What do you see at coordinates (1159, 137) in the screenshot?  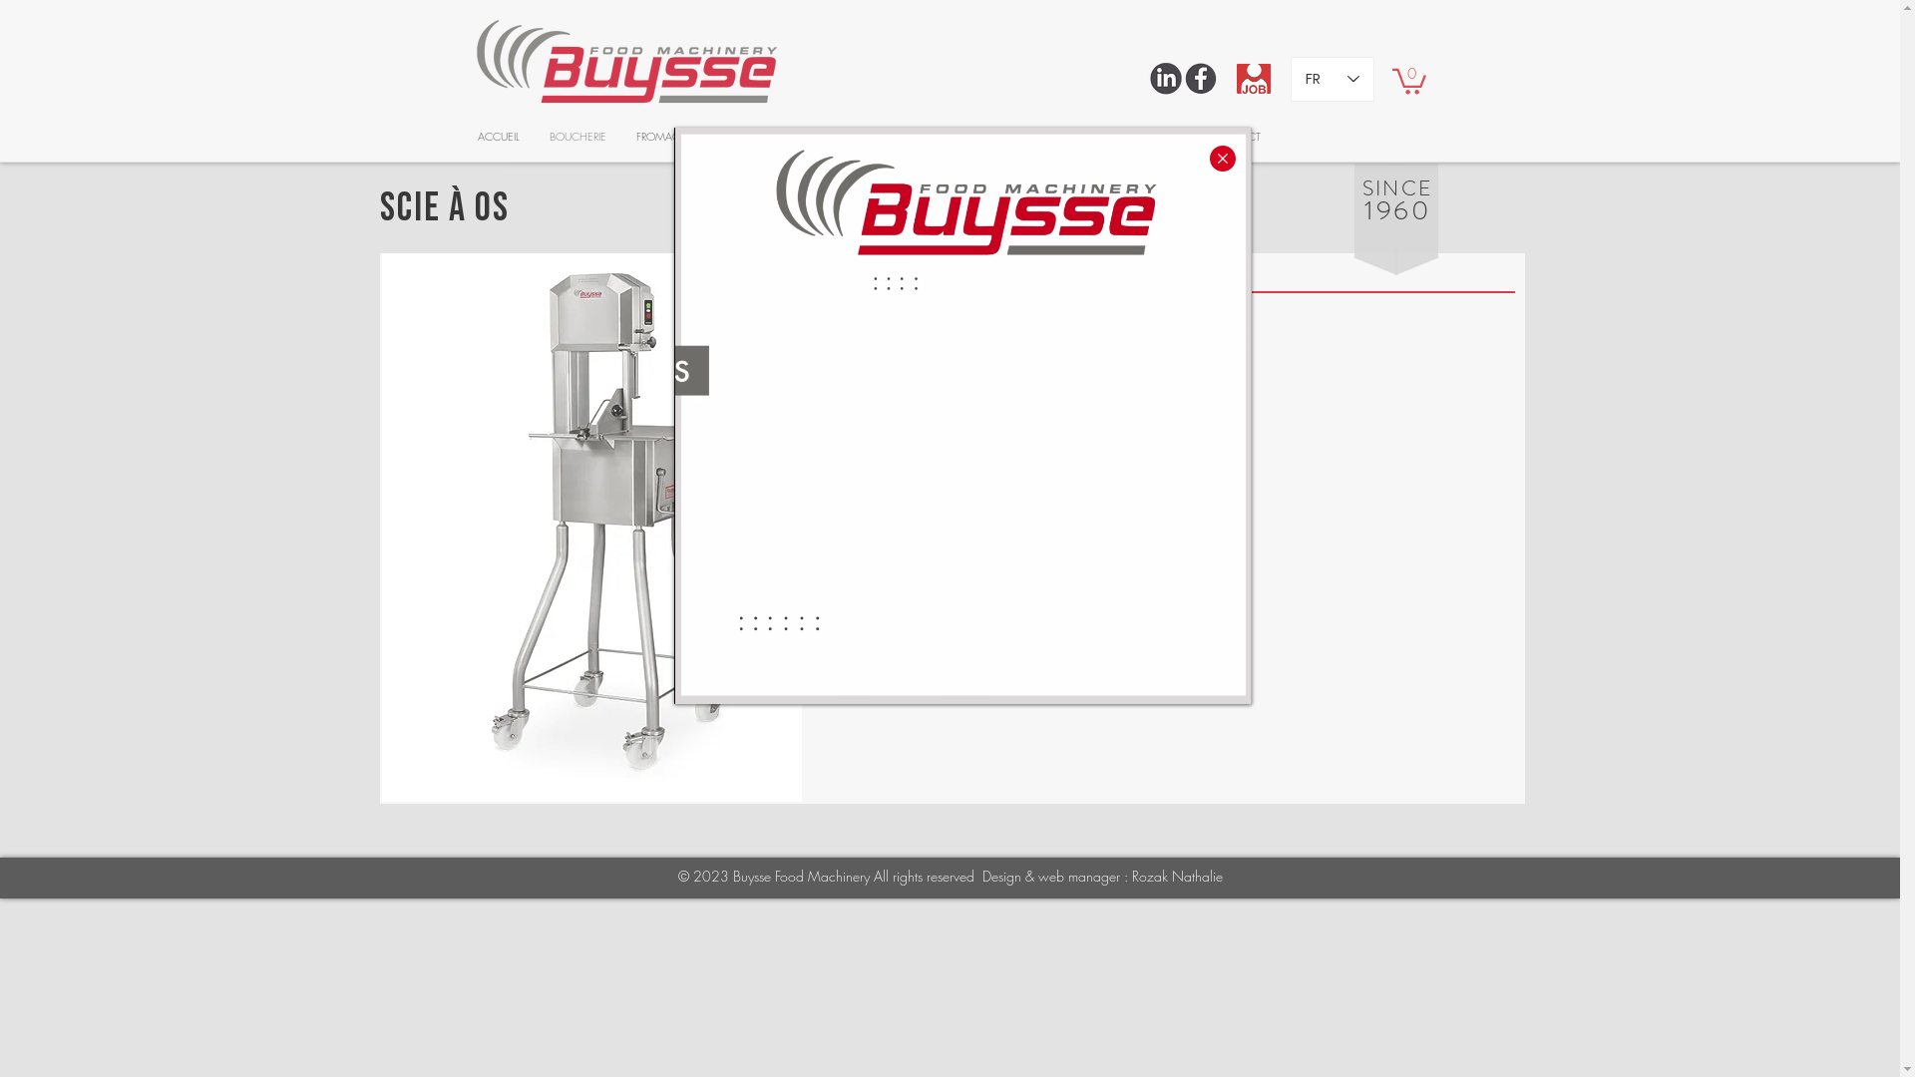 I see `SERVICES` at bounding box center [1159, 137].